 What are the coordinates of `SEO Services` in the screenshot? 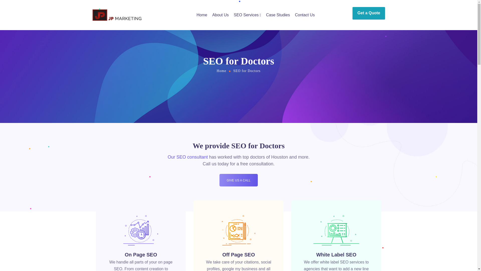 It's located at (248, 15).